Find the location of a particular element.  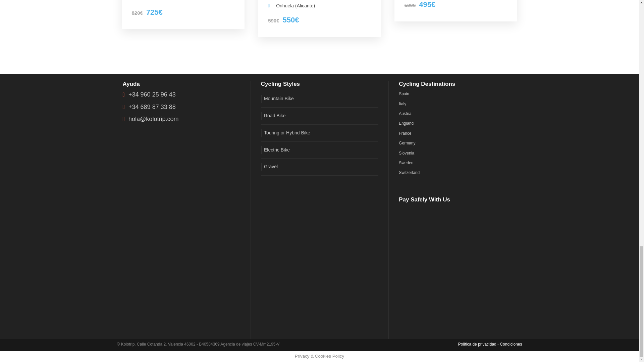

Touring or Hybrid Bike is located at coordinates (285, 133).